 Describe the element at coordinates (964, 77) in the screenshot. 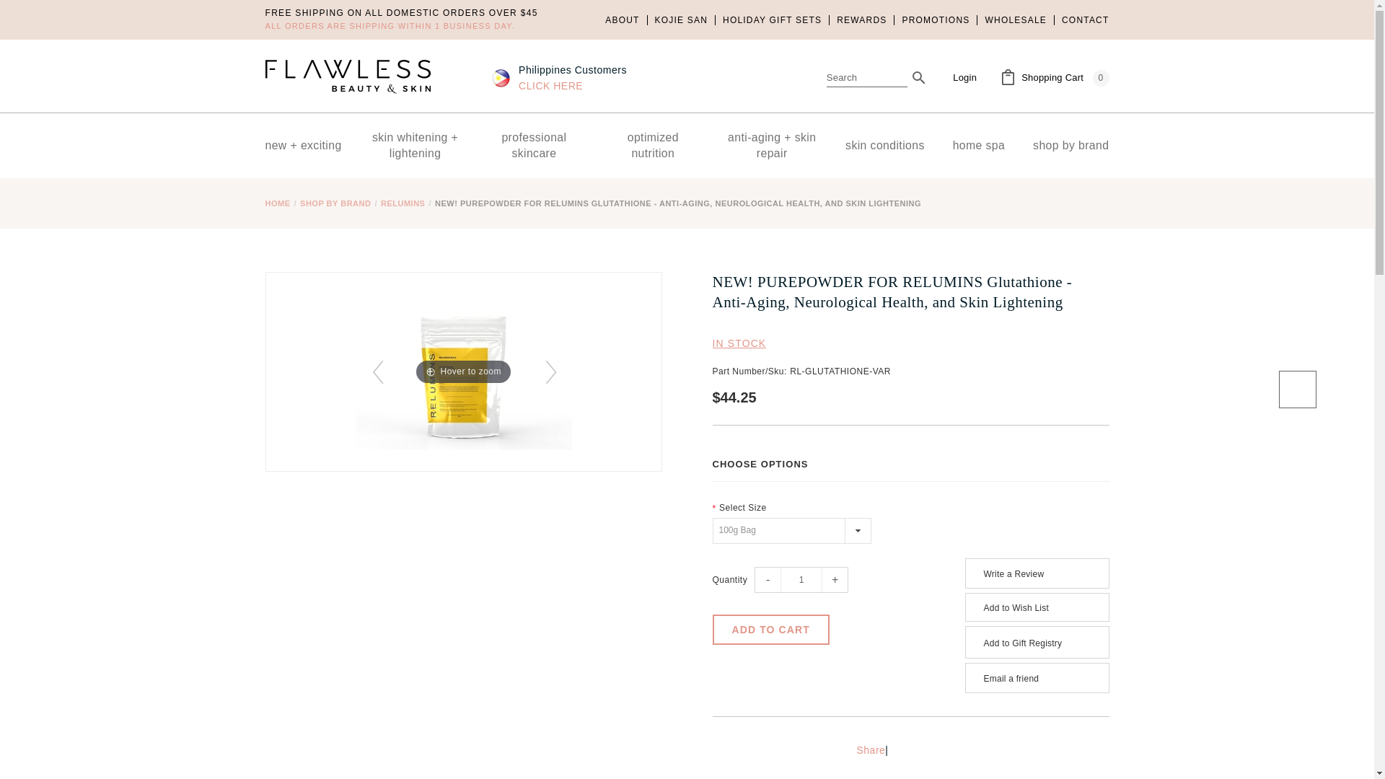

I see `Login` at that location.